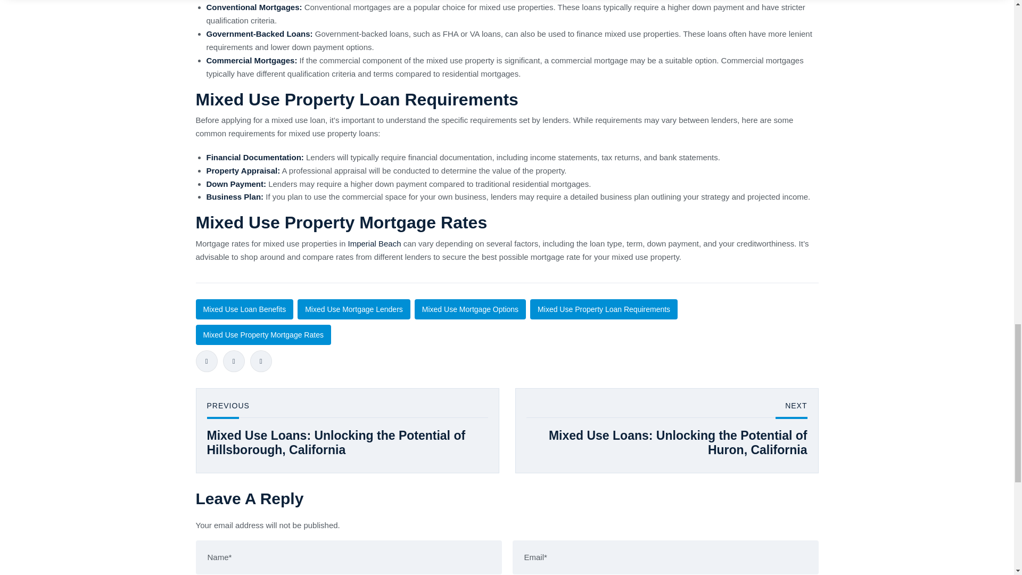 Image resolution: width=1022 pixels, height=575 pixels. What do you see at coordinates (233, 361) in the screenshot?
I see `Twitter` at bounding box center [233, 361].